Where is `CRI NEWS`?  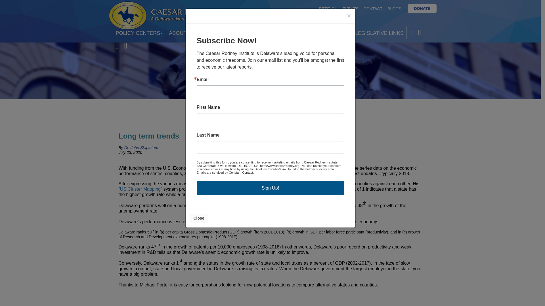
CRI NEWS is located at coordinates (233, 32).